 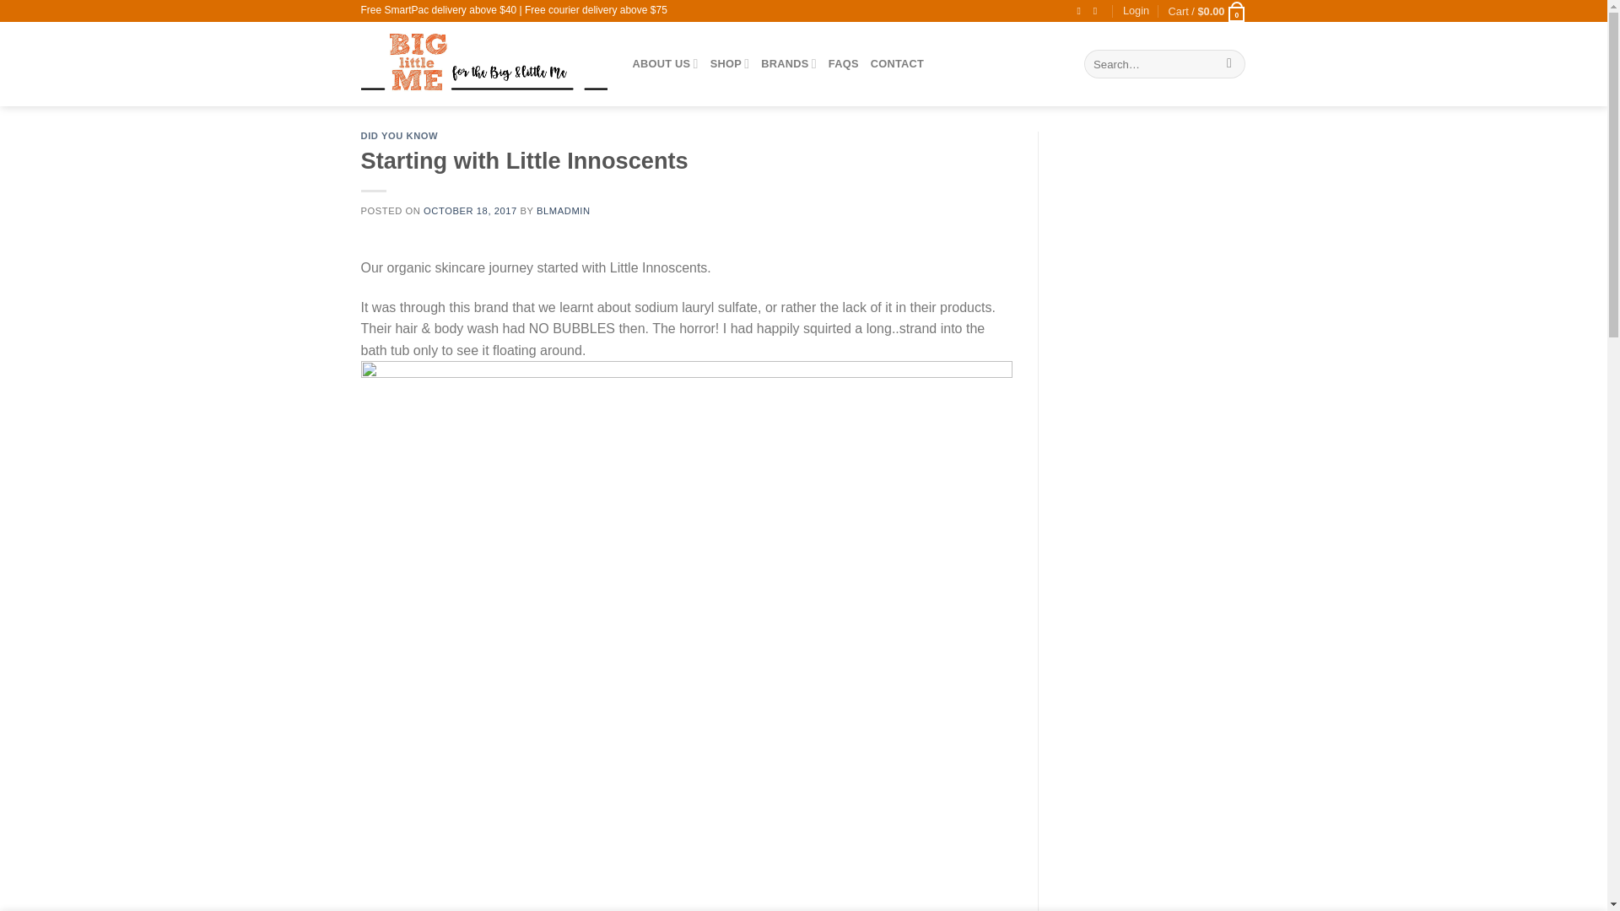 What do you see at coordinates (730, 64) in the screenshot?
I see `SHOP` at bounding box center [730, 64].